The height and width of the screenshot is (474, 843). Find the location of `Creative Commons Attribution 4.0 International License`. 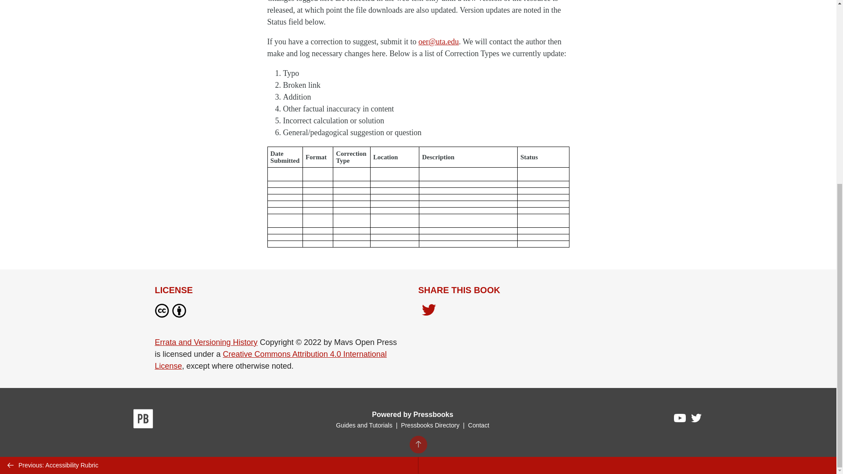

Creative Commons Attribution 4.0 International License is located at coordinates (270, 360).